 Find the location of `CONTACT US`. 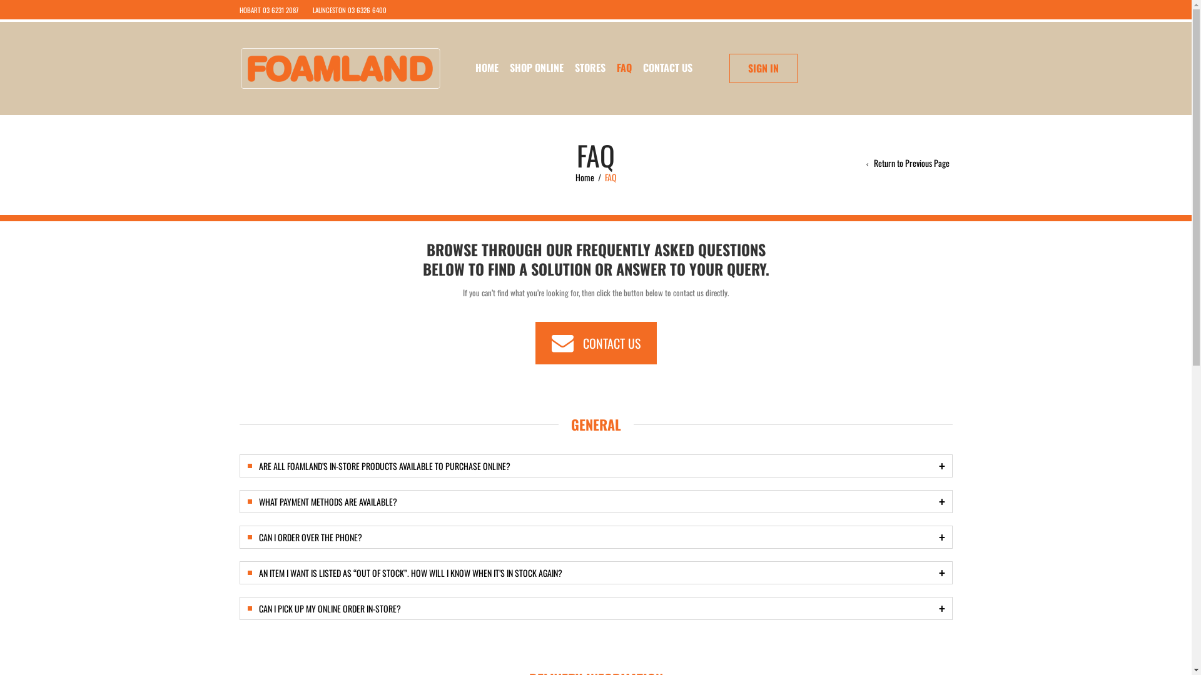

CONTACT US is located at coordinates (668, 67).